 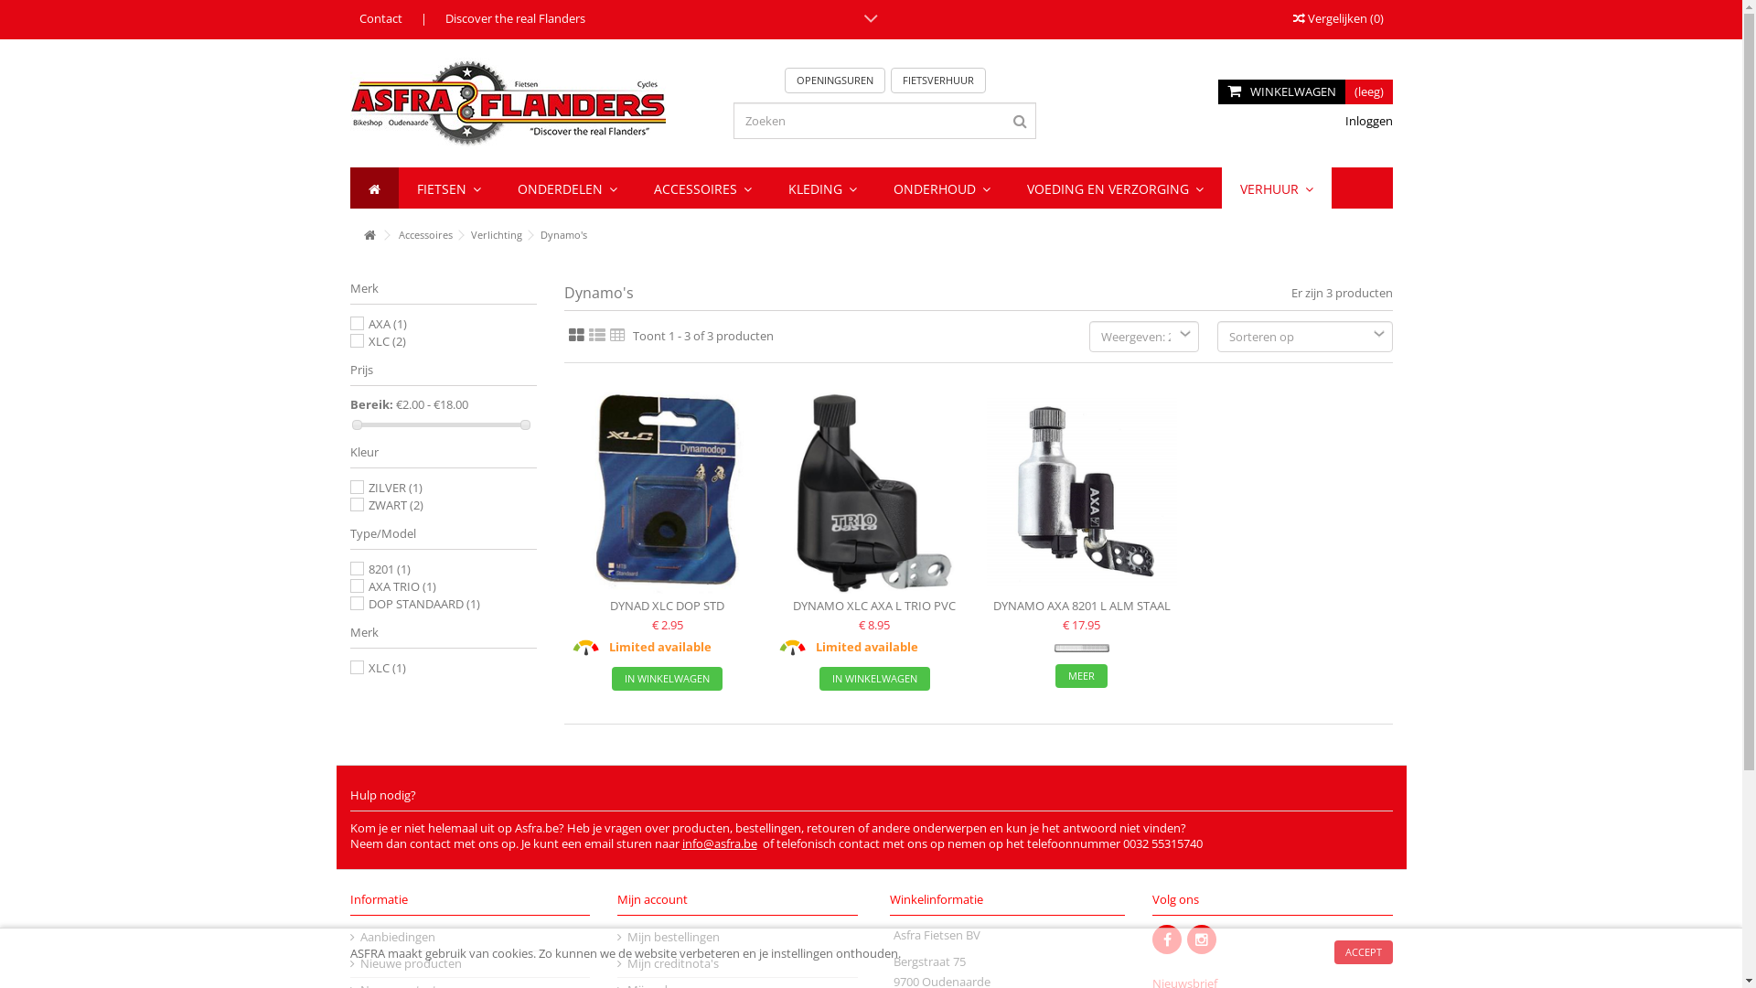 I want to click on AXA TRIO (1), so click(x=402, y=586).